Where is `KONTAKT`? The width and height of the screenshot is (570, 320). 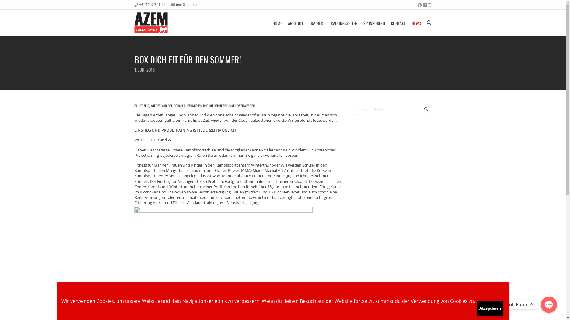
KONTAKT is located at coordinates (398, 23).